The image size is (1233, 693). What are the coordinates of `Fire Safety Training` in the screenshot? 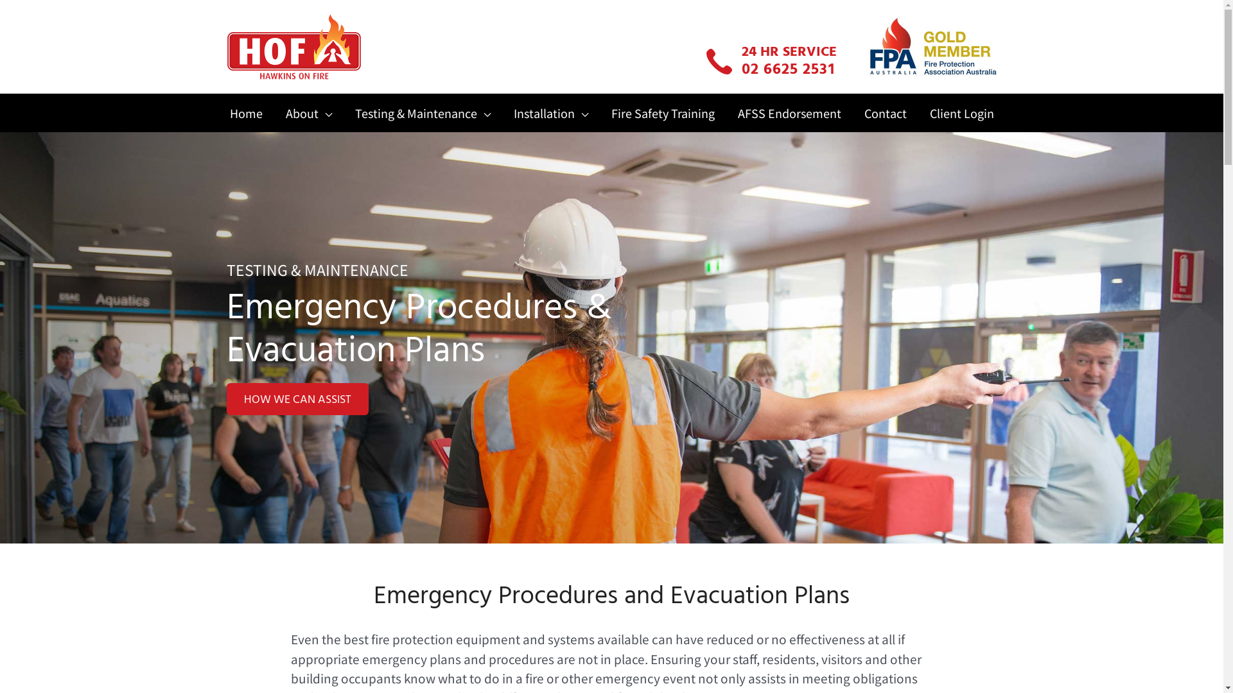 It's located at (663, 113).